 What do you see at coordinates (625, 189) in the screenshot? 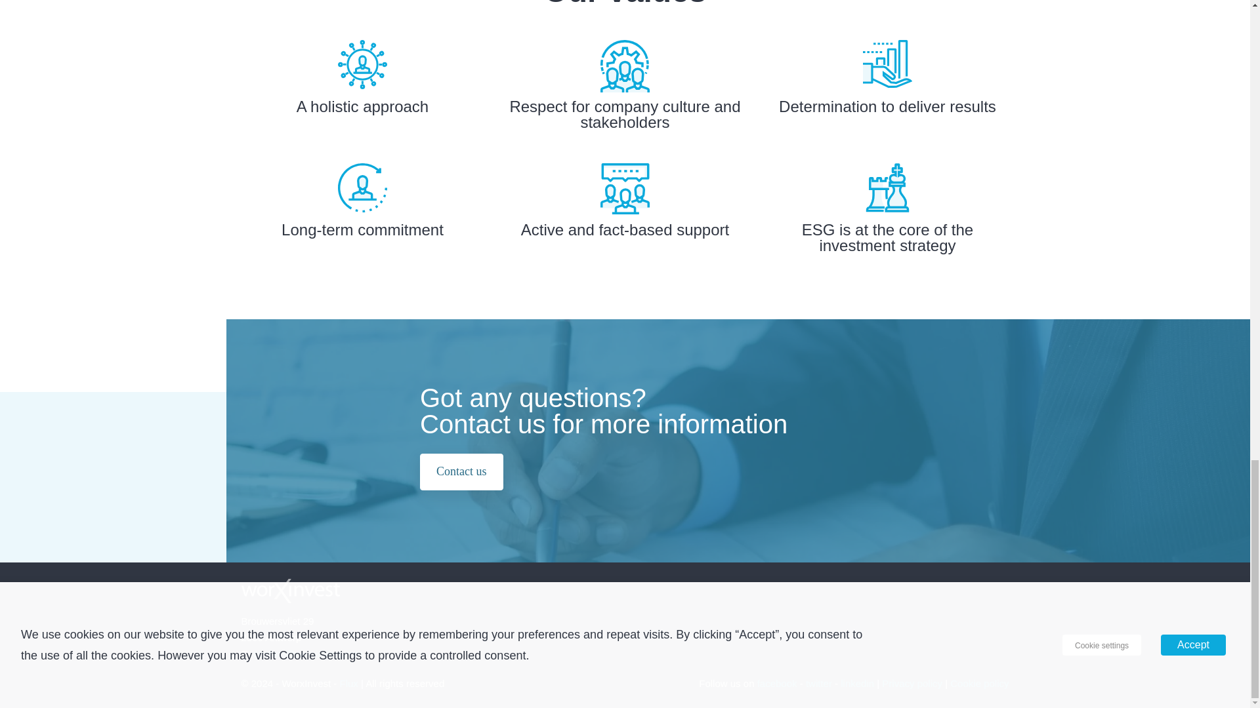
I see `support` at bounding box center [625, 189].